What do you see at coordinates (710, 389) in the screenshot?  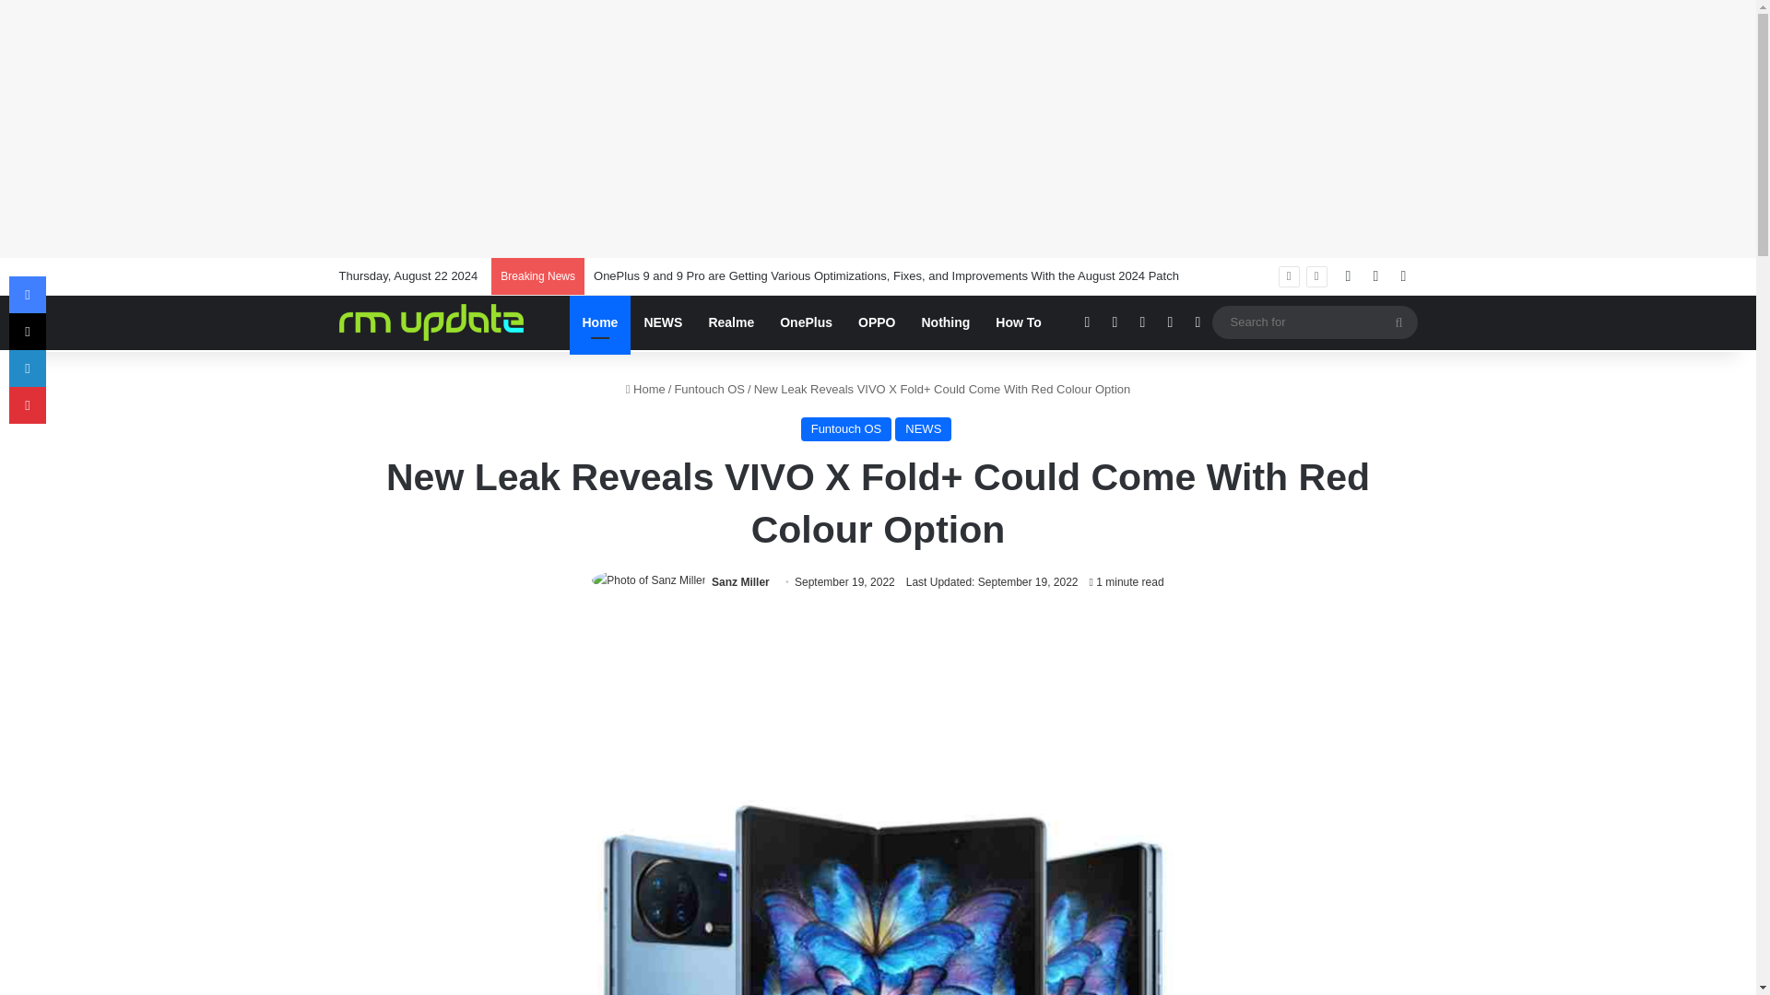 I see `Funtouch OS` at bounding box center [710, 389].